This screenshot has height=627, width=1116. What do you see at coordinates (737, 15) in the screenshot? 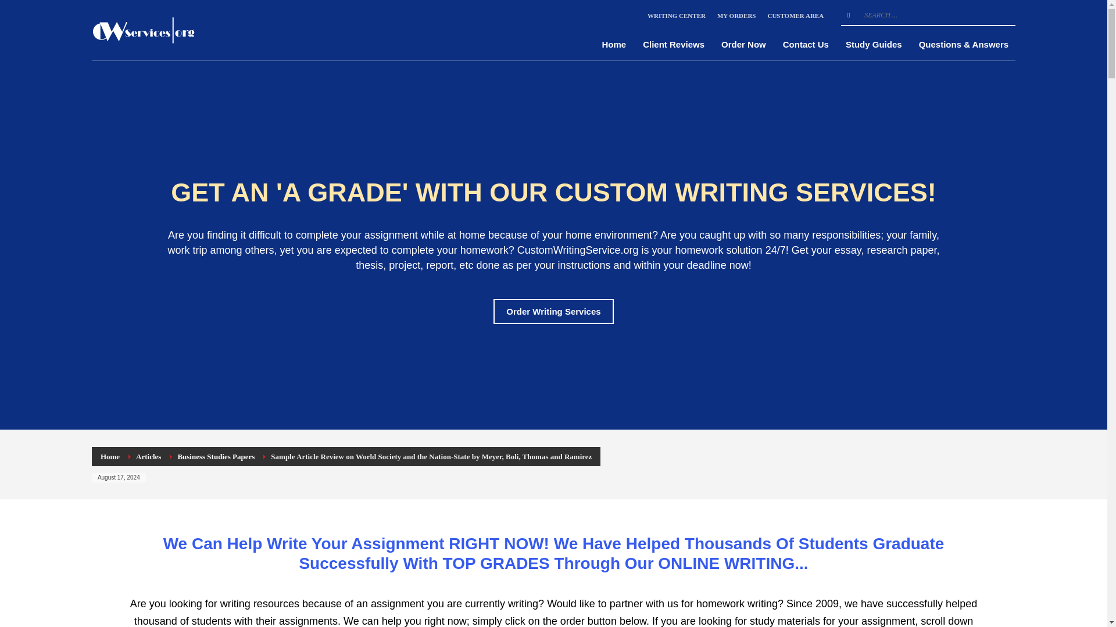
I see `MY ORDERS` at bounding box center [737, 15].